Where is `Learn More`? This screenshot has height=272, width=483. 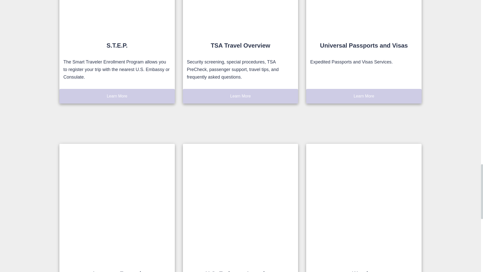
Learn More is located at coordinates (364, 96).